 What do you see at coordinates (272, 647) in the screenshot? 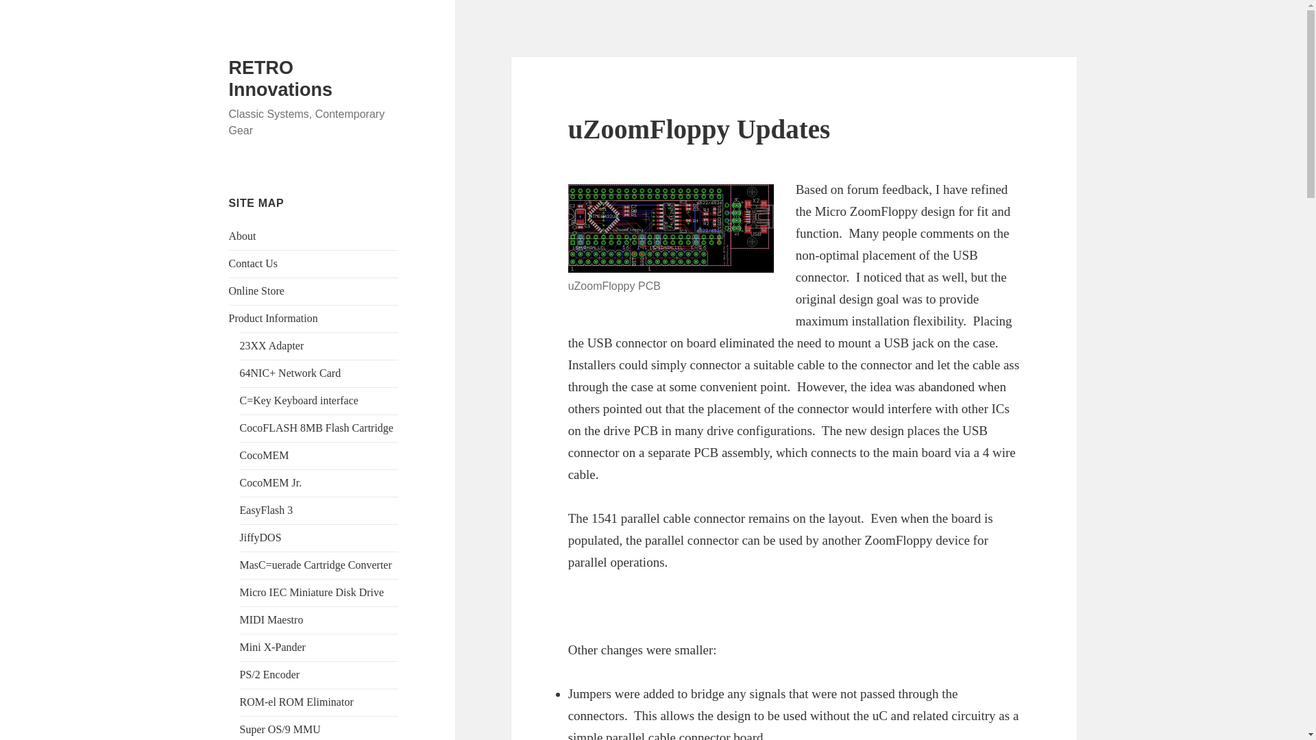
I see `Mini X-Pander` at bounding box center [272, 647].